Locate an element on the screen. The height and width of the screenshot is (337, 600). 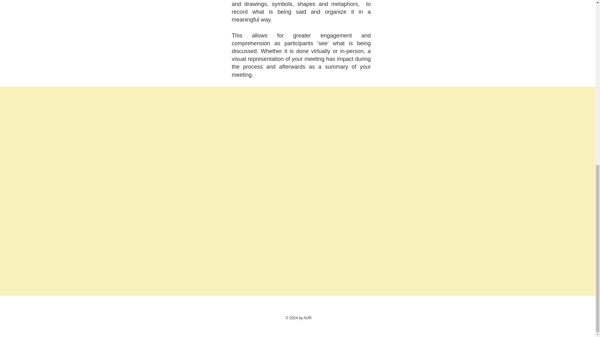
AUR is located at coordinates (307, 318).